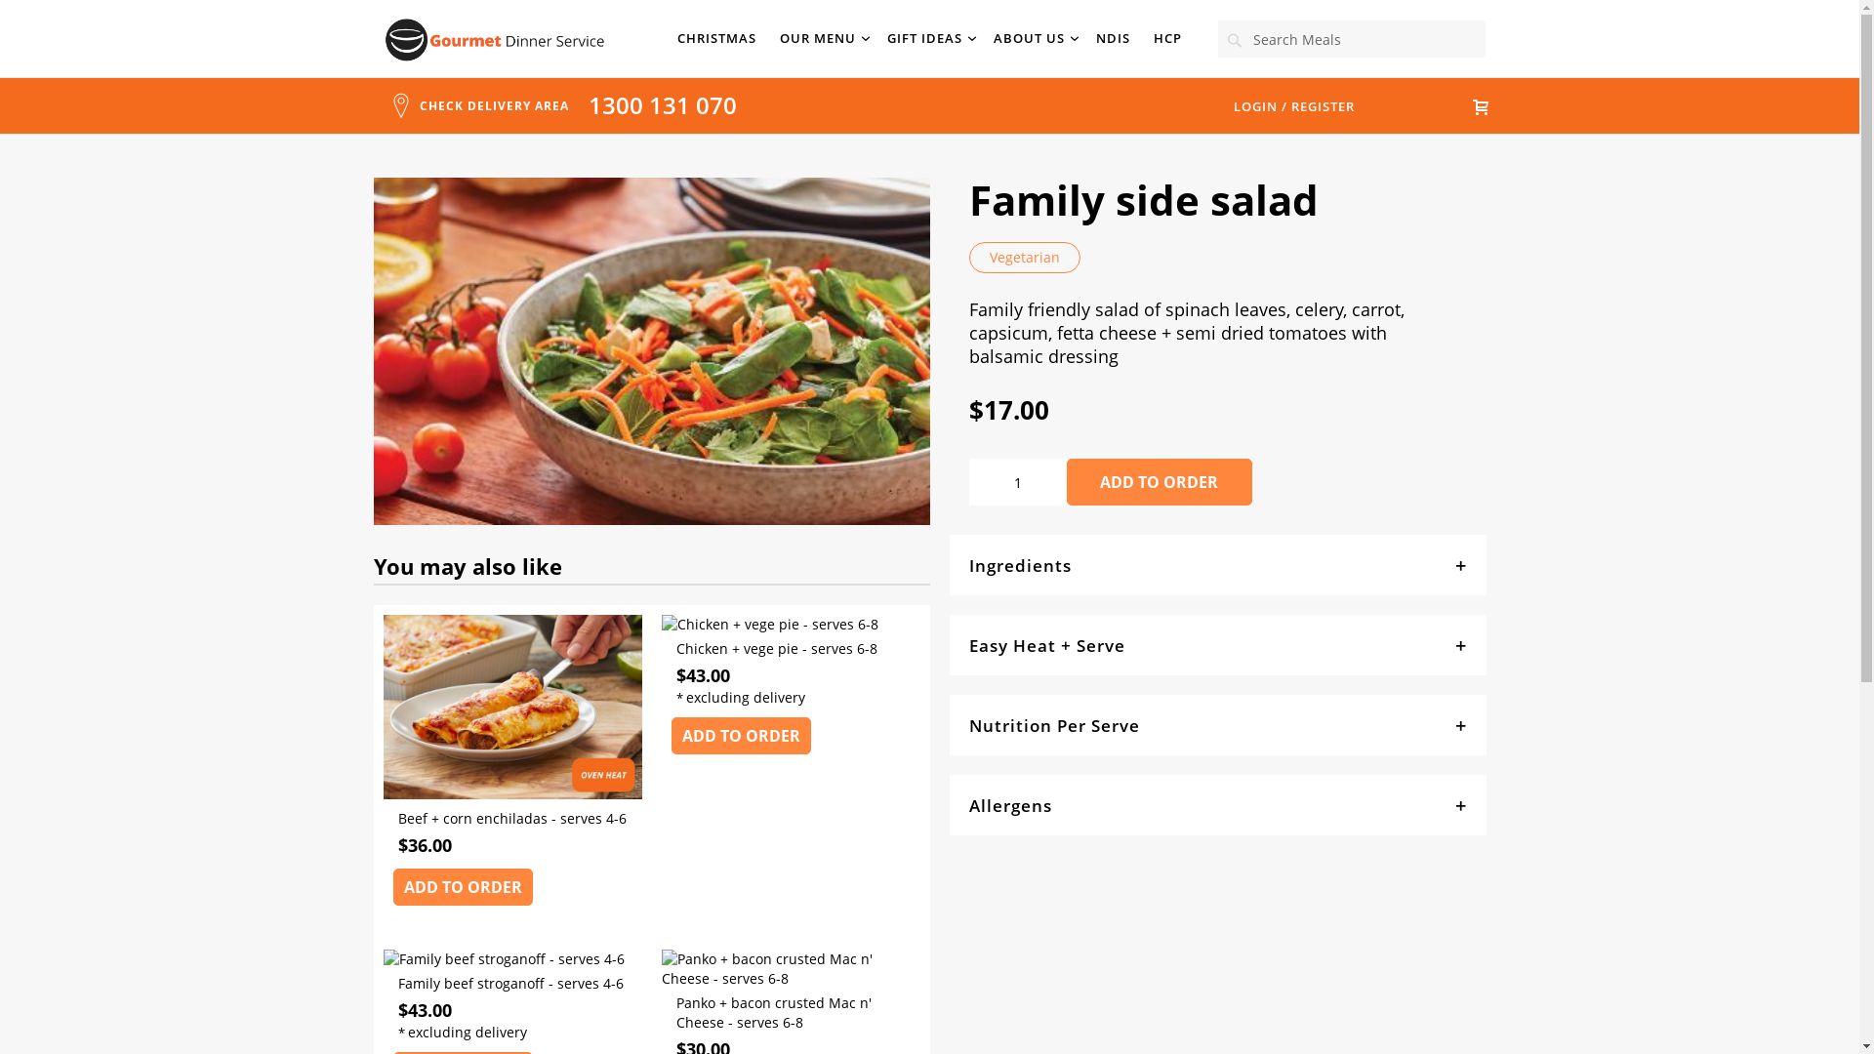 The height and width of the screenshot is (1054, 1874). Describe the element at coordinates (716, 39) in the screenshot. I see `CHRISTMAS` at that location.